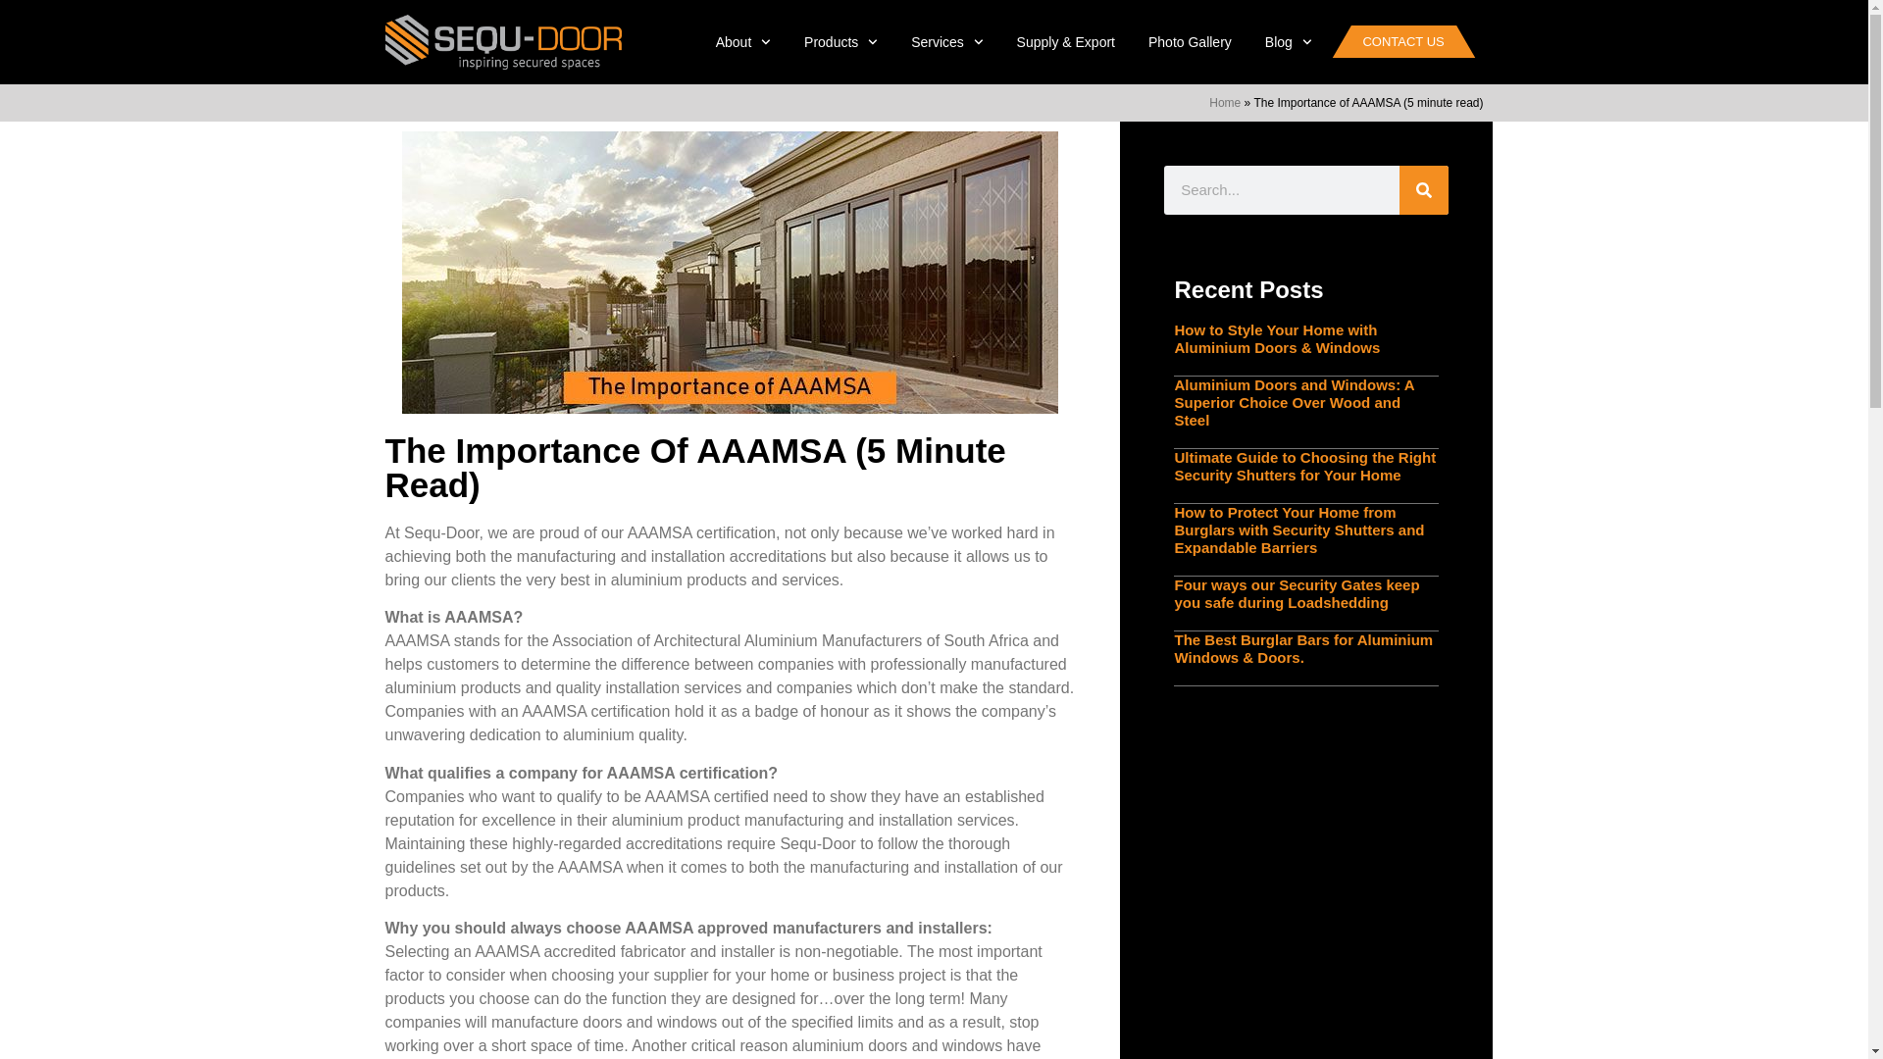 This screenshot has width=1883, height=1059. What do you see at coordinates (840, 41) in the screenshot?
I see `Products` at bounding box center [840, 41].